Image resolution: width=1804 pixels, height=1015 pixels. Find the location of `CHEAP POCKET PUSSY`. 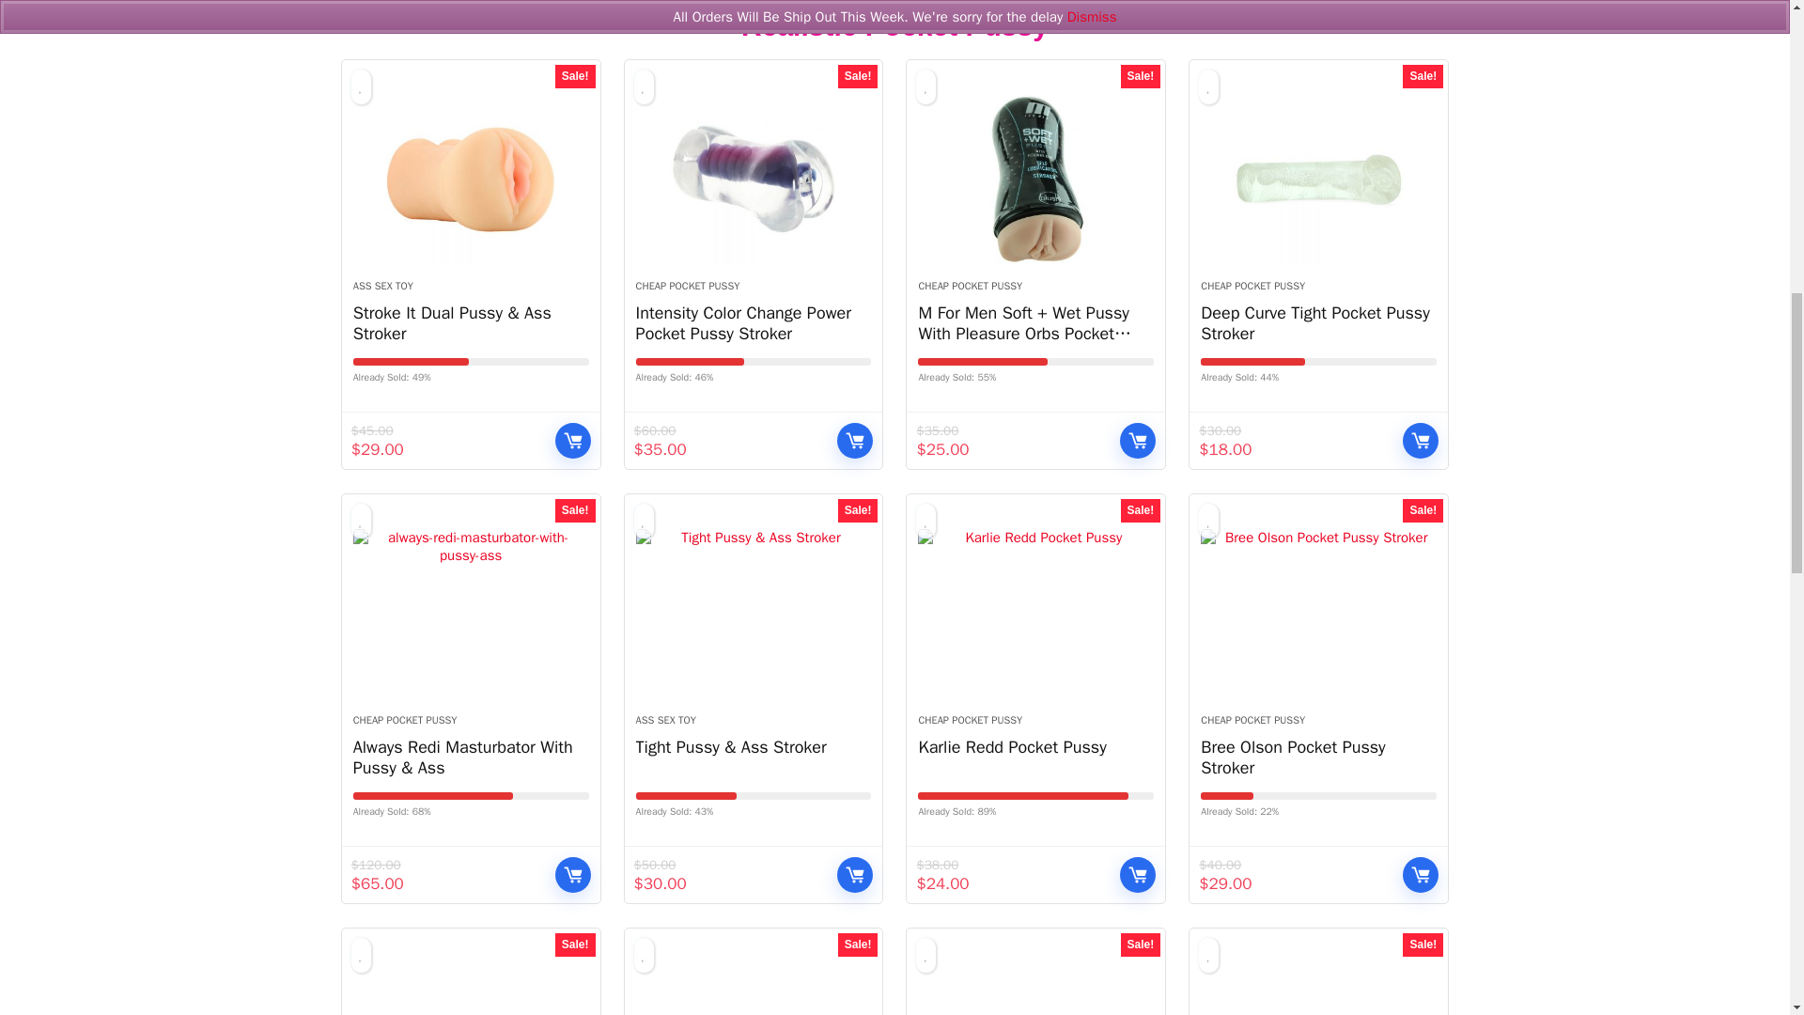

CHEAP POCKET PUSSY is located at coordinates (970, 286).